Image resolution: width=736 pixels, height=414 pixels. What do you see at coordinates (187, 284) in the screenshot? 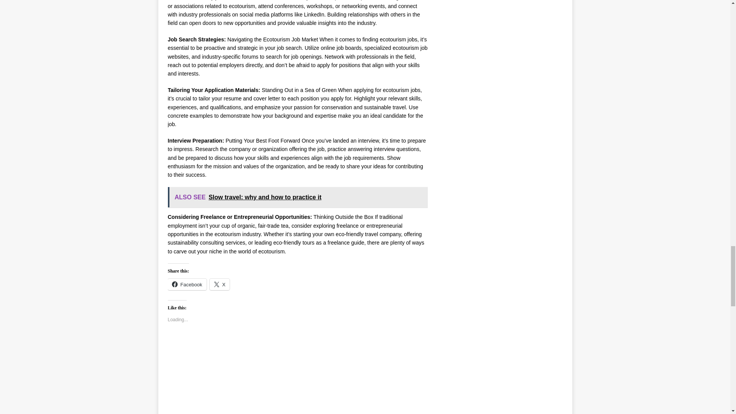
I see `Click to share on Facebook` at bounding box center [187, 284].